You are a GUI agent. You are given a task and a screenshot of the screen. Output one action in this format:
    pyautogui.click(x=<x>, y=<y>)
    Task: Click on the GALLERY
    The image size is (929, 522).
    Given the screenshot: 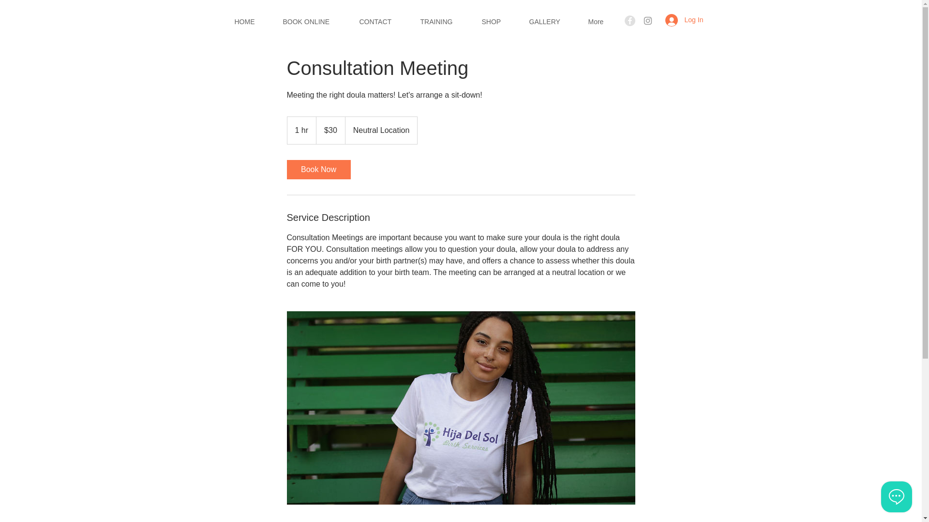 What is the action you would take?
    pyautogui.click(x=551, y=21)
    